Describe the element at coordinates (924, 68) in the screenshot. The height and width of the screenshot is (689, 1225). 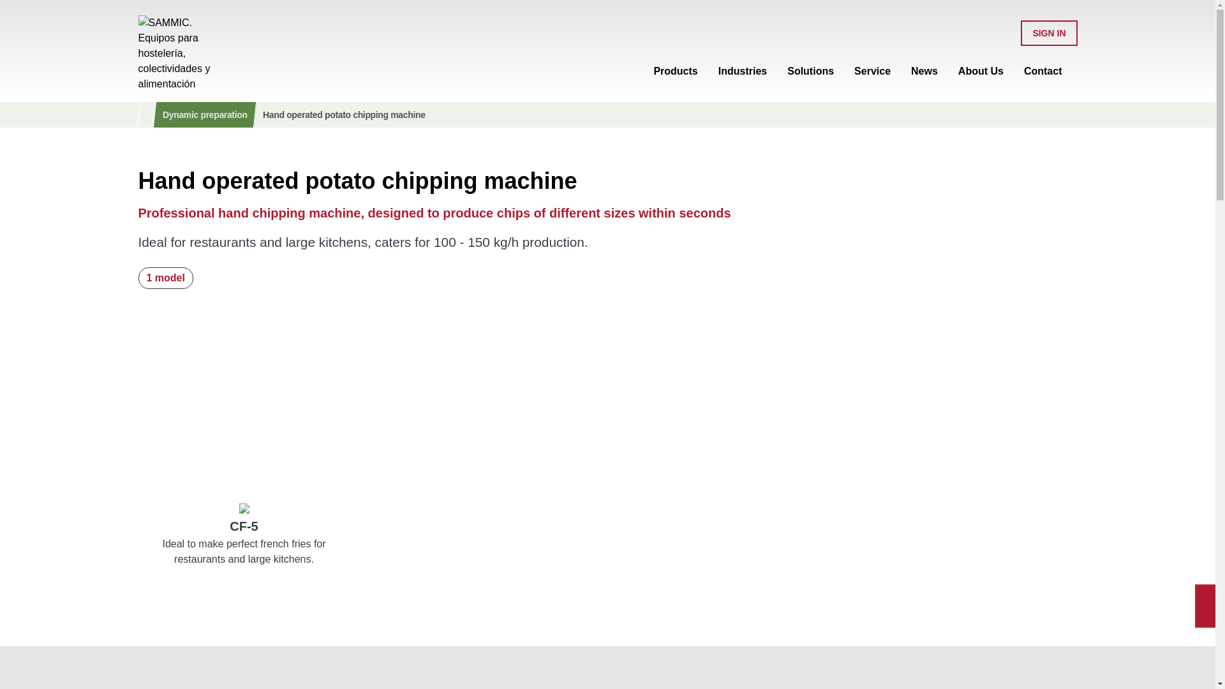
I see `News` at that location.